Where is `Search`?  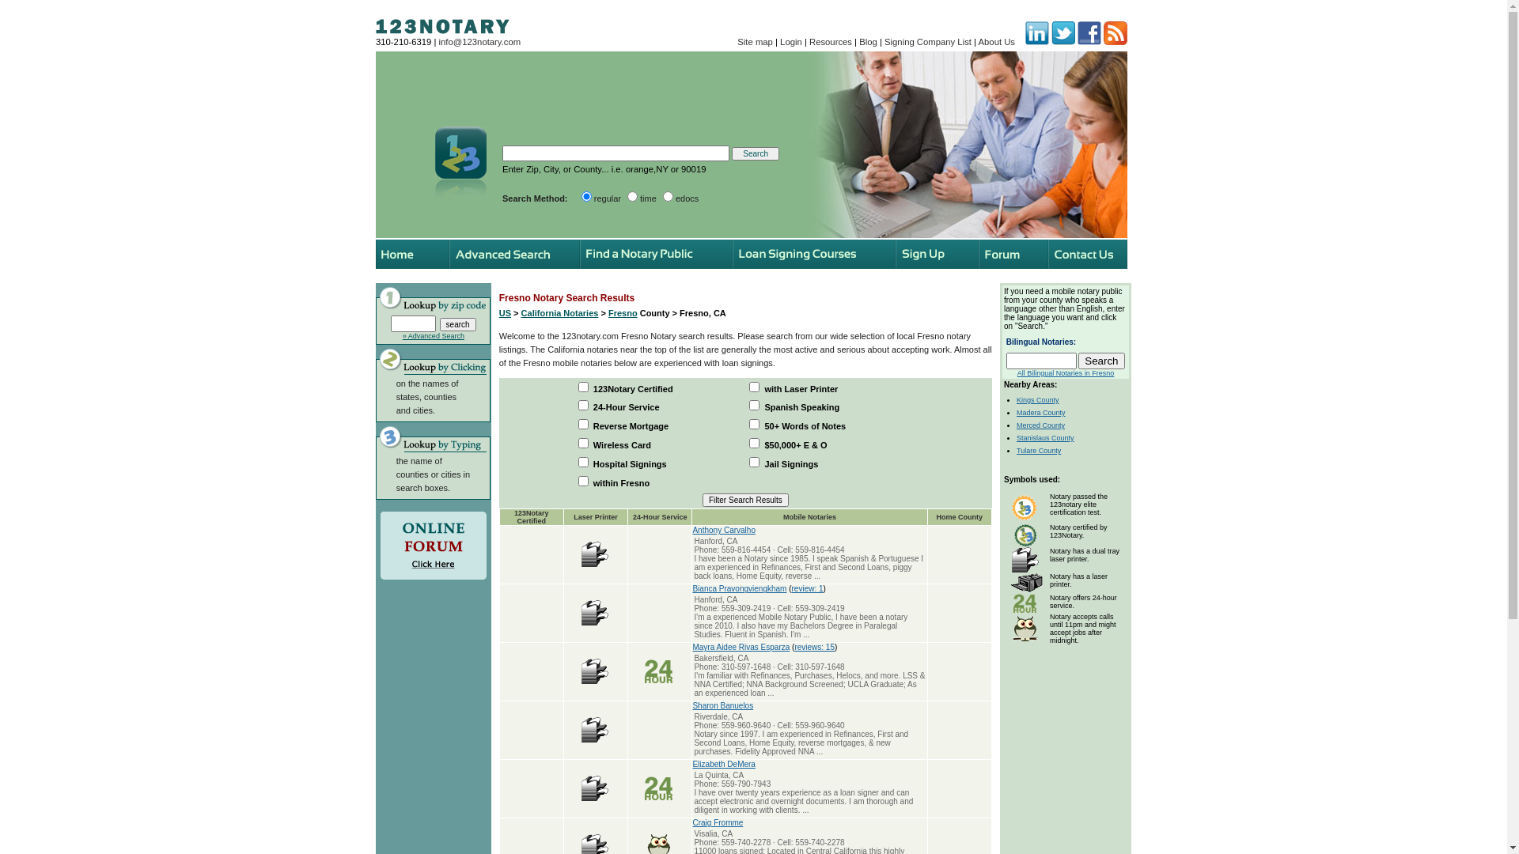
Search is located at coordinates (756, 153).